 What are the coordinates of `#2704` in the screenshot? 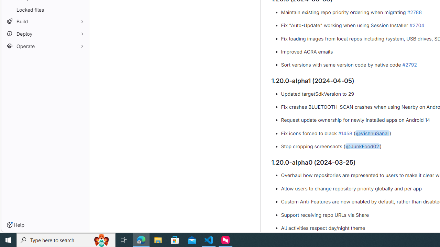 It's located at (417, 25).